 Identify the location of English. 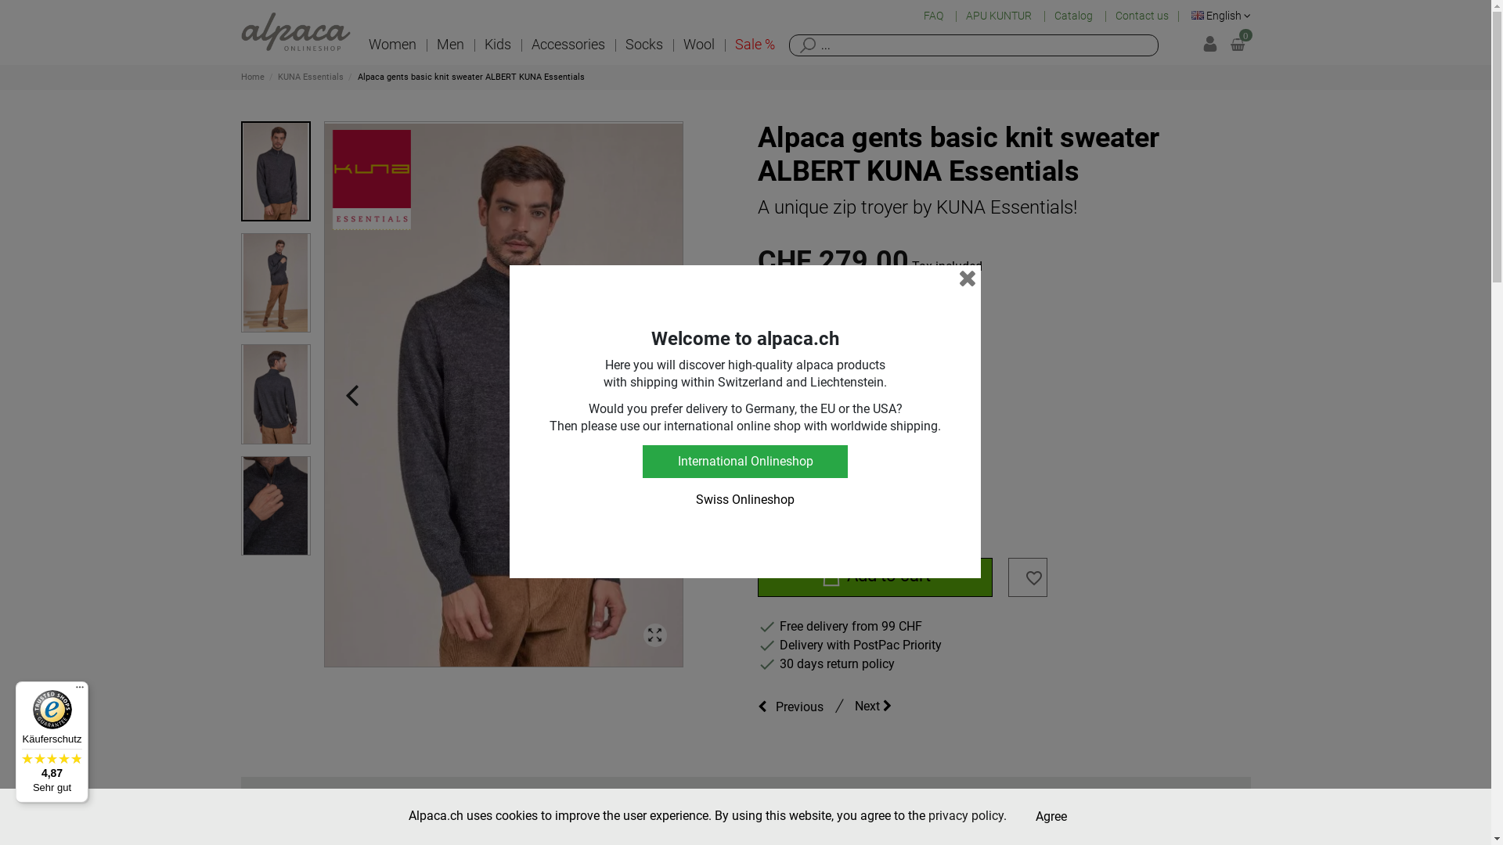
(1221, 16).